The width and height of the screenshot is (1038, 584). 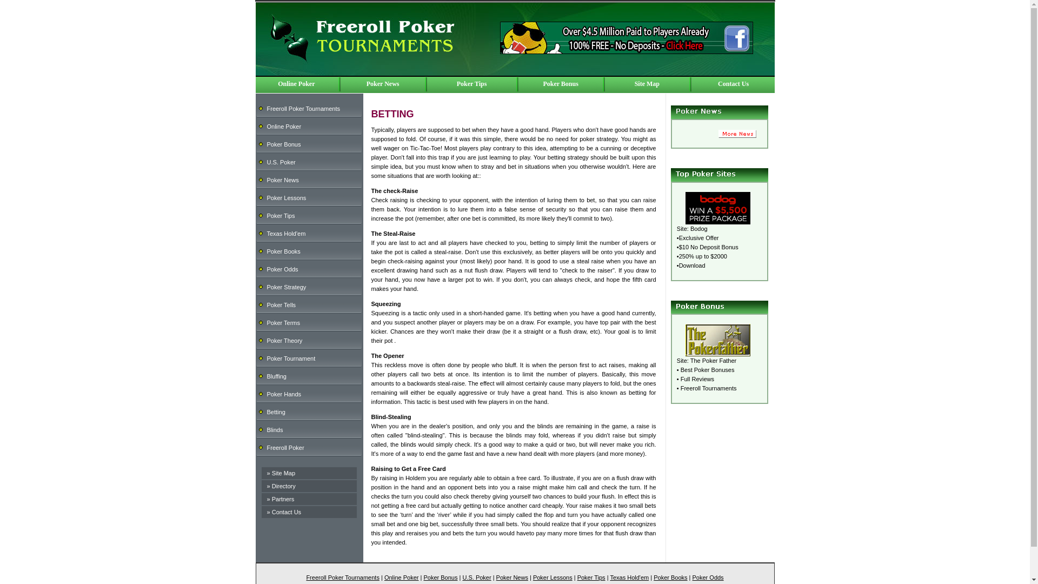 What do you see at coordinates (281, 162) in the screenshot?
I see `U.S. Poker` at bounding box center [281, 162].